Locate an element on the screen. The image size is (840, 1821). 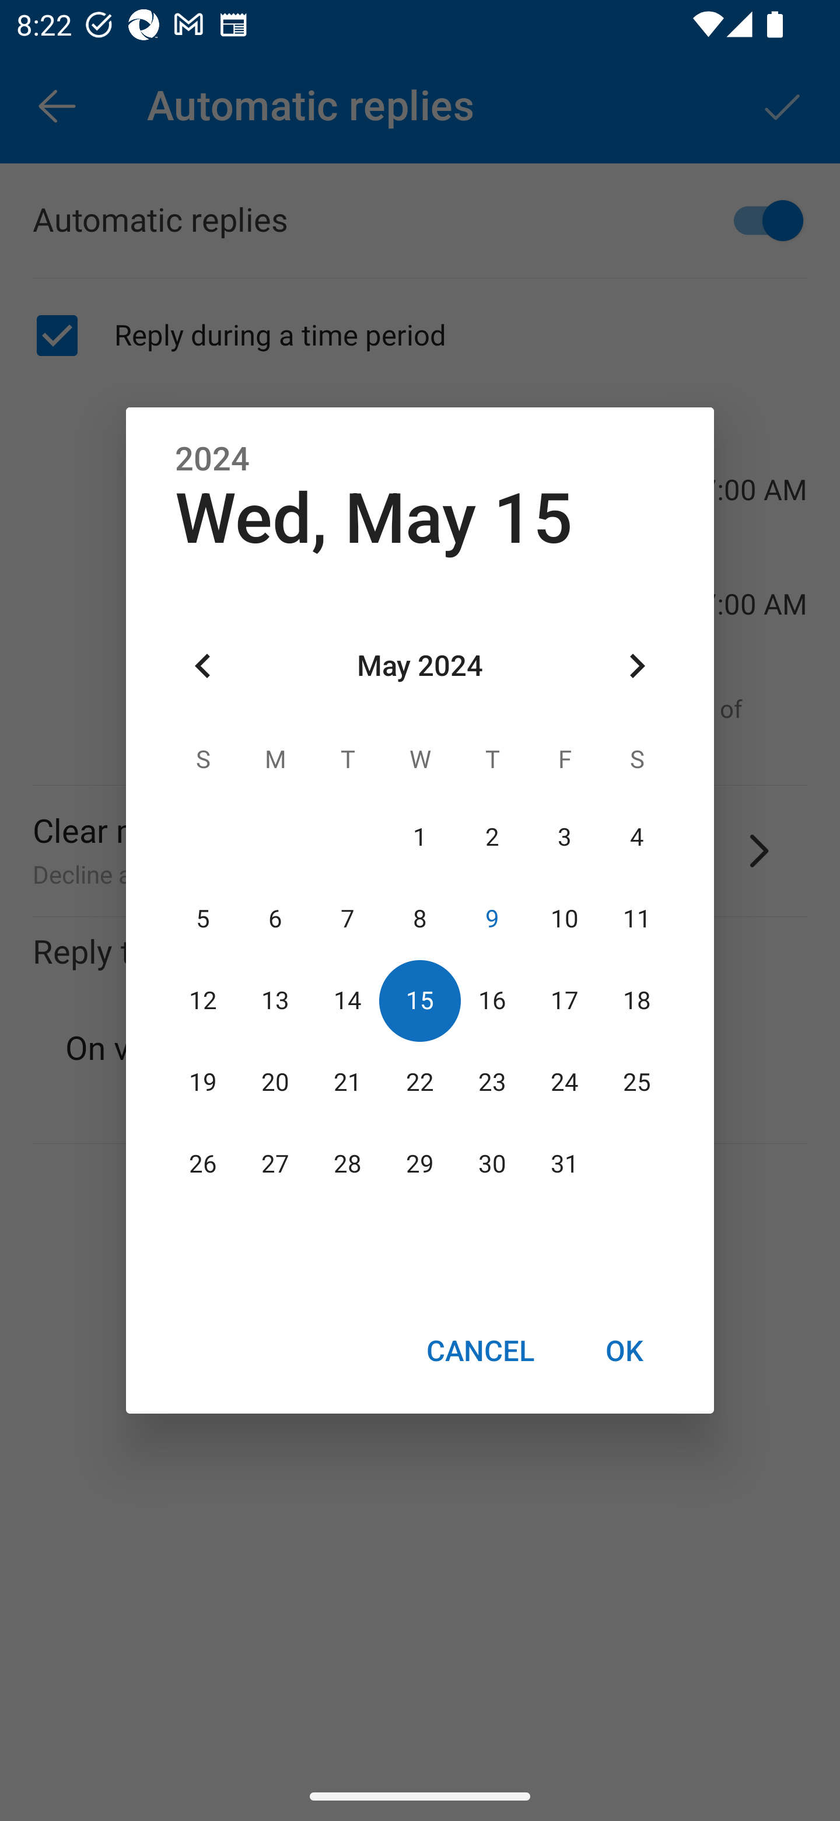
11 11 May 2024 is located at coordinates (636, 919).